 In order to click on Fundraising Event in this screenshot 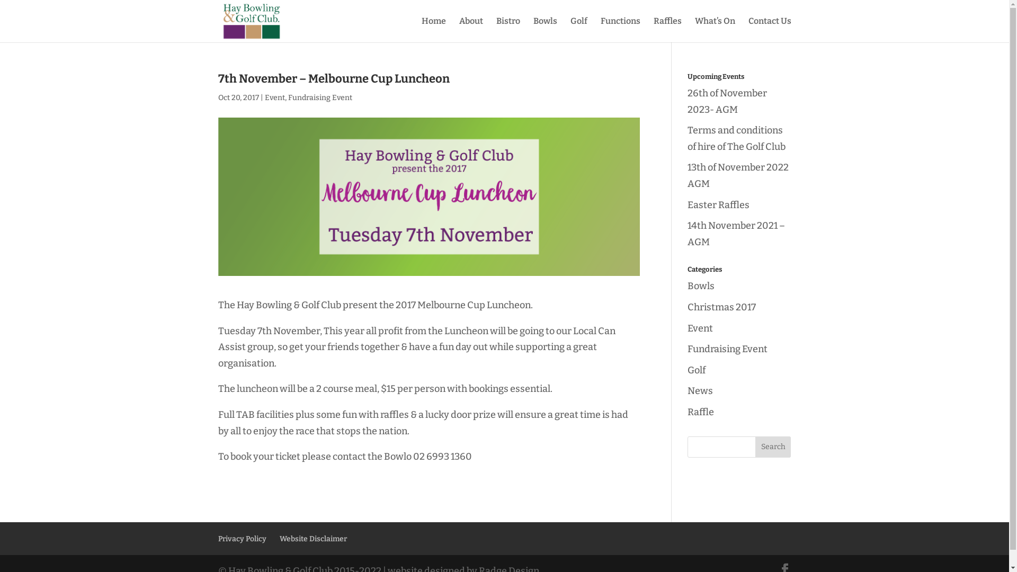, I will do `click(320, 97)`.